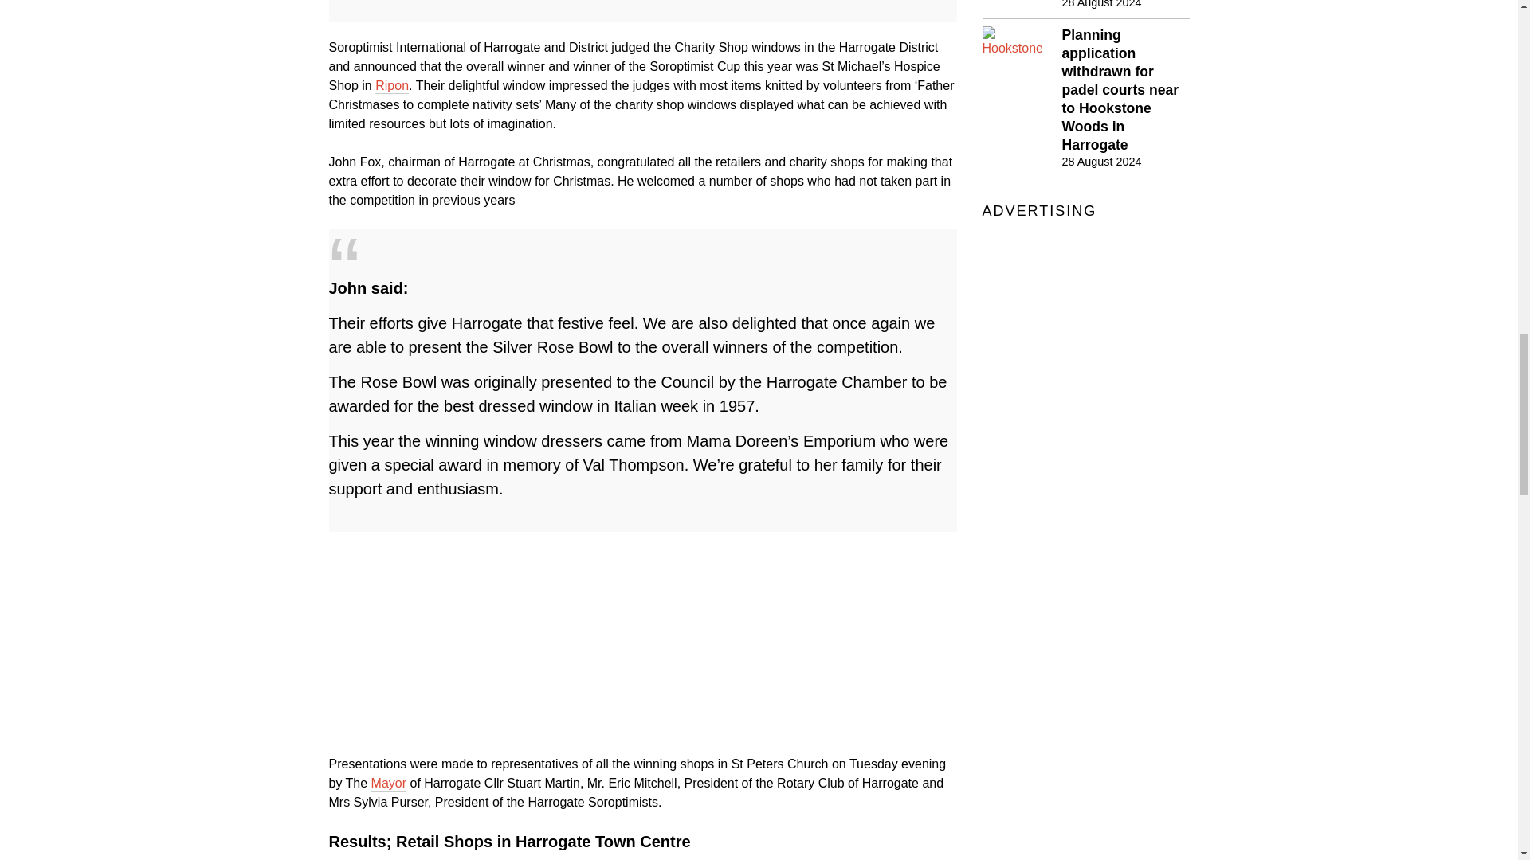  What do you see at coordinates (1101, 161) in the screenshot?
I see `28 Aug, 2024 10:59:44` at bounding box center [1101, 161].